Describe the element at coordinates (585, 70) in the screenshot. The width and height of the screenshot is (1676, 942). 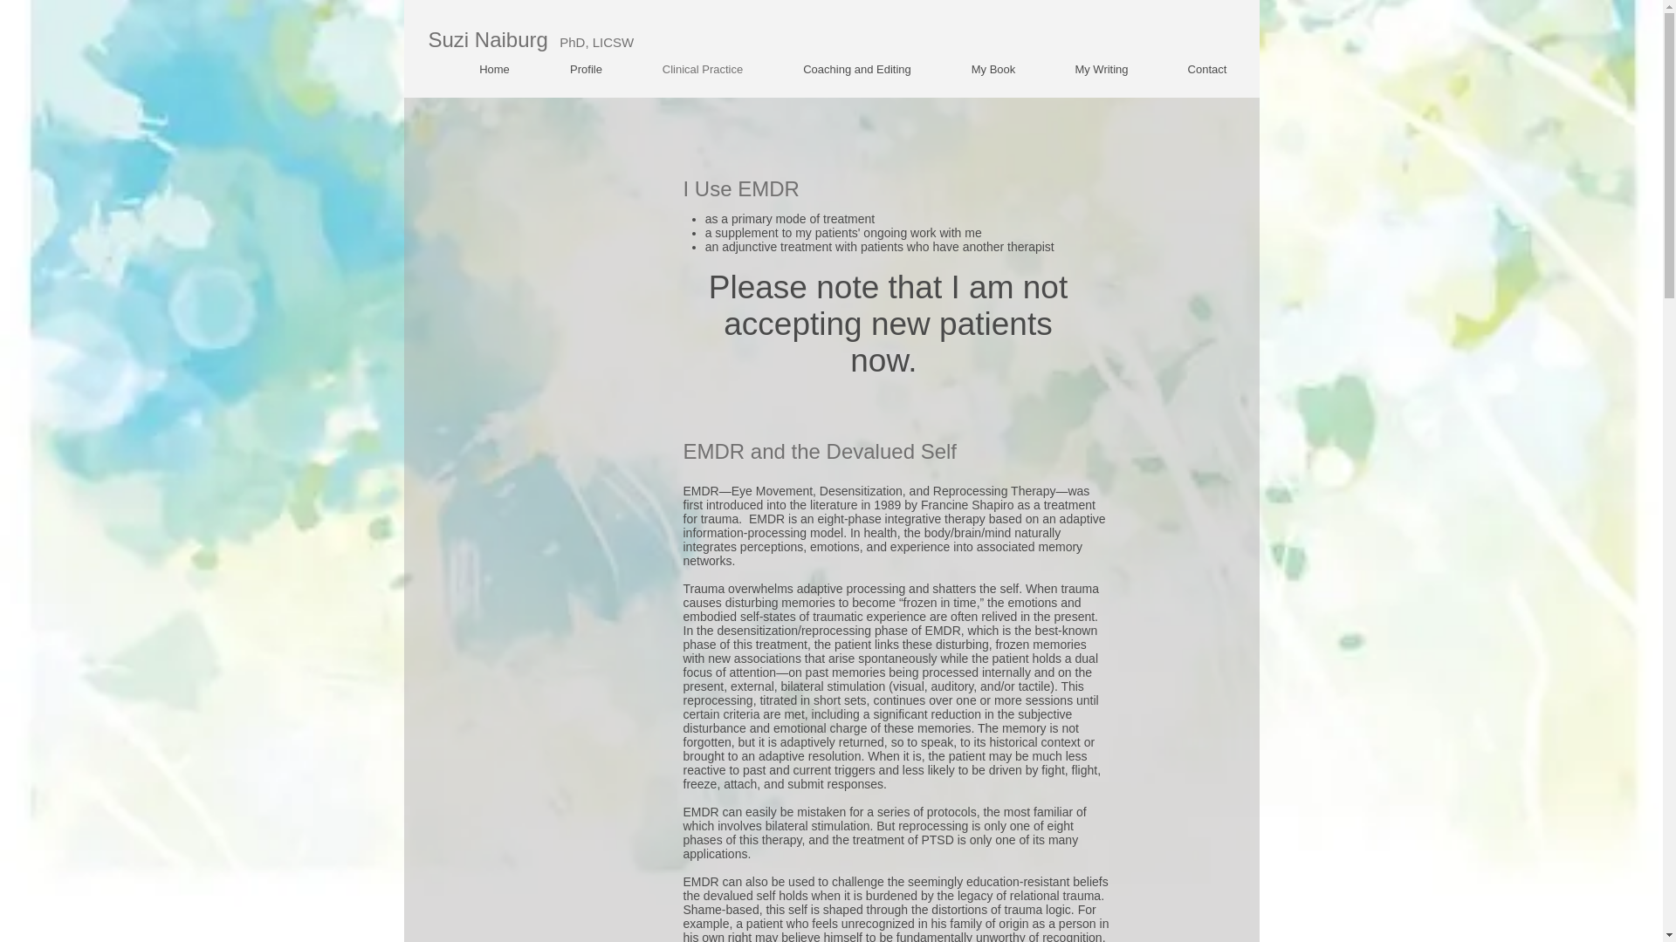
I see `Profile` at that location.